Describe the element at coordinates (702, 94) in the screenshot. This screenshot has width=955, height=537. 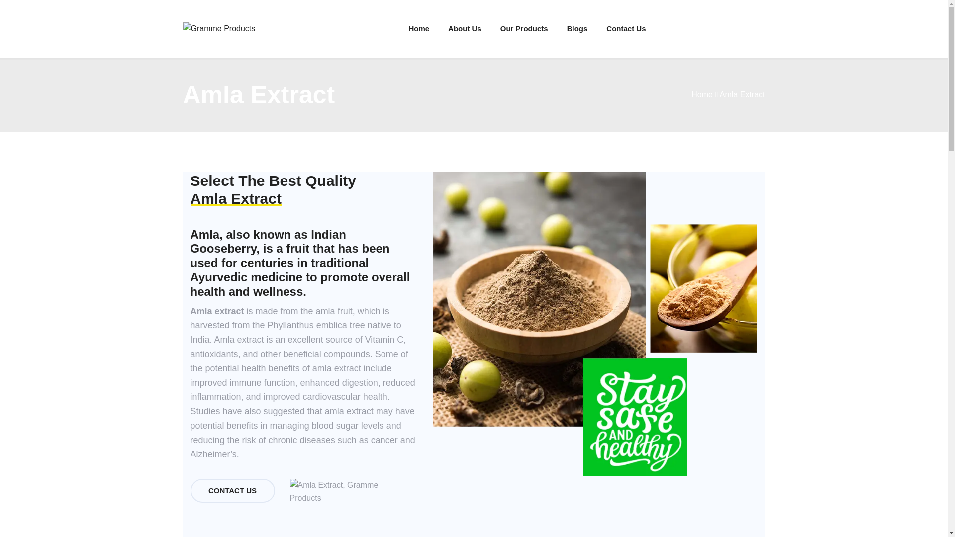
I see `Home` at that location.